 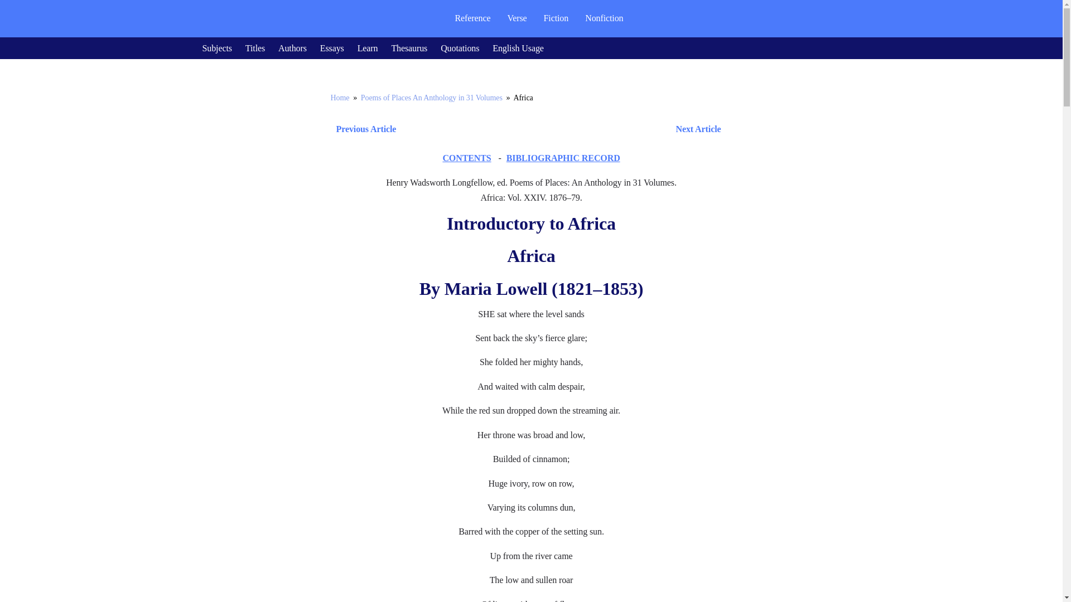 What do you see at coordinates (254, 48) in the screenshot?
I see `Titles` at bounding box center [254, 48].